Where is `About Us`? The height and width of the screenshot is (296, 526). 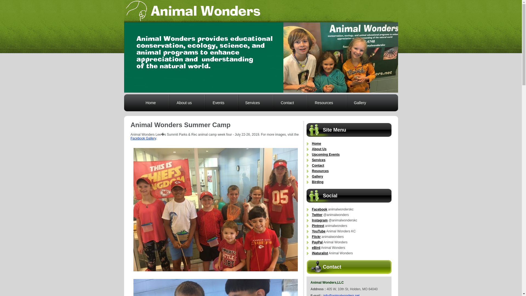
About Us is located at coordinates (319, 149).